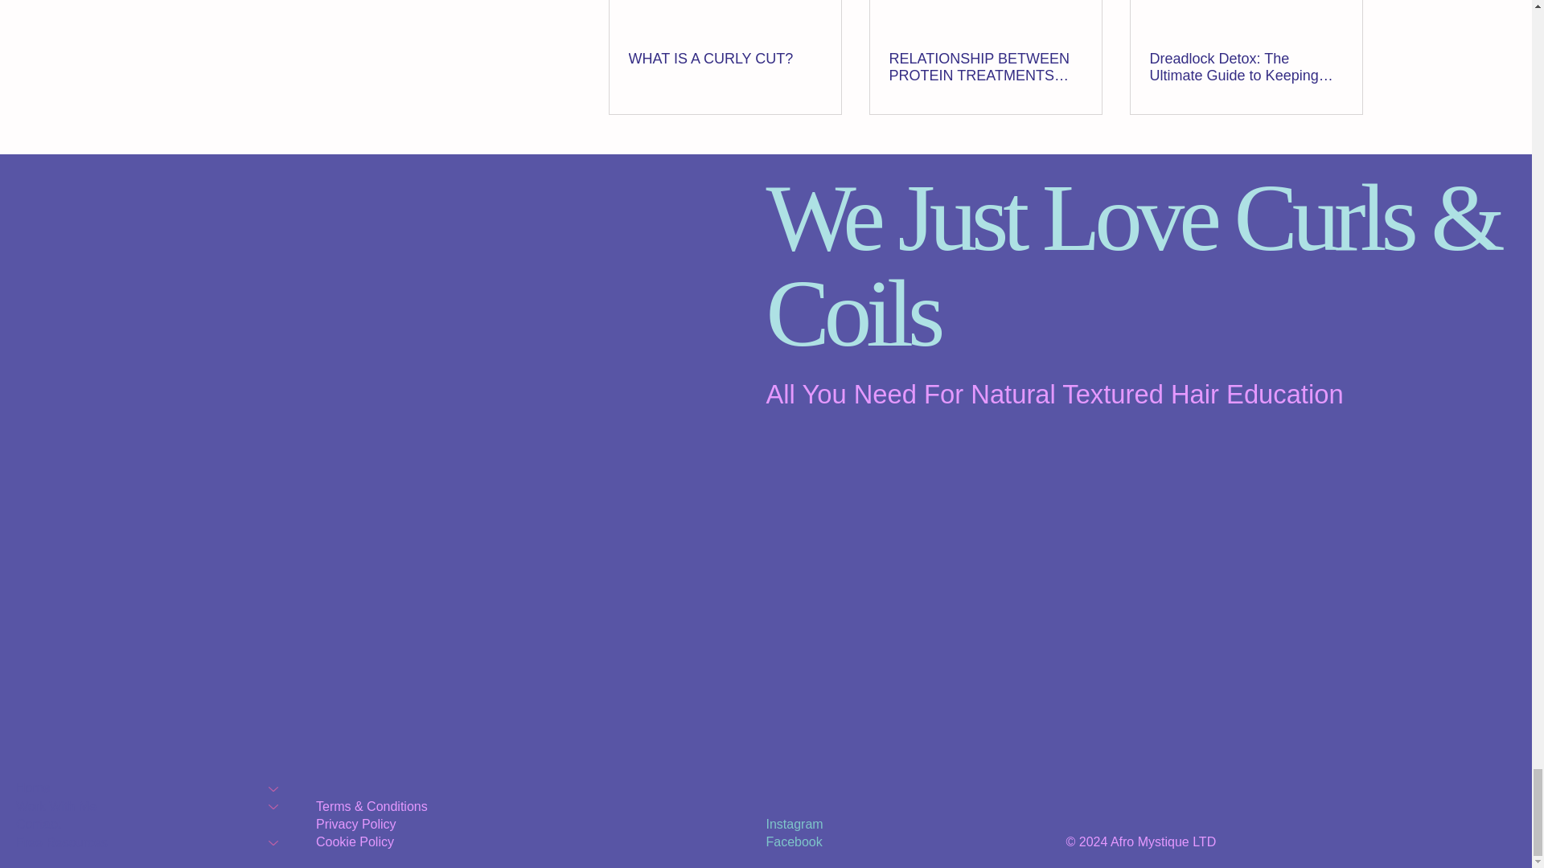 The width and height of the screenshot is (1544, 868). What do you see at coordinates (130, 788) in the screenshot?
I see `Home` at bounding box center [130, 788].